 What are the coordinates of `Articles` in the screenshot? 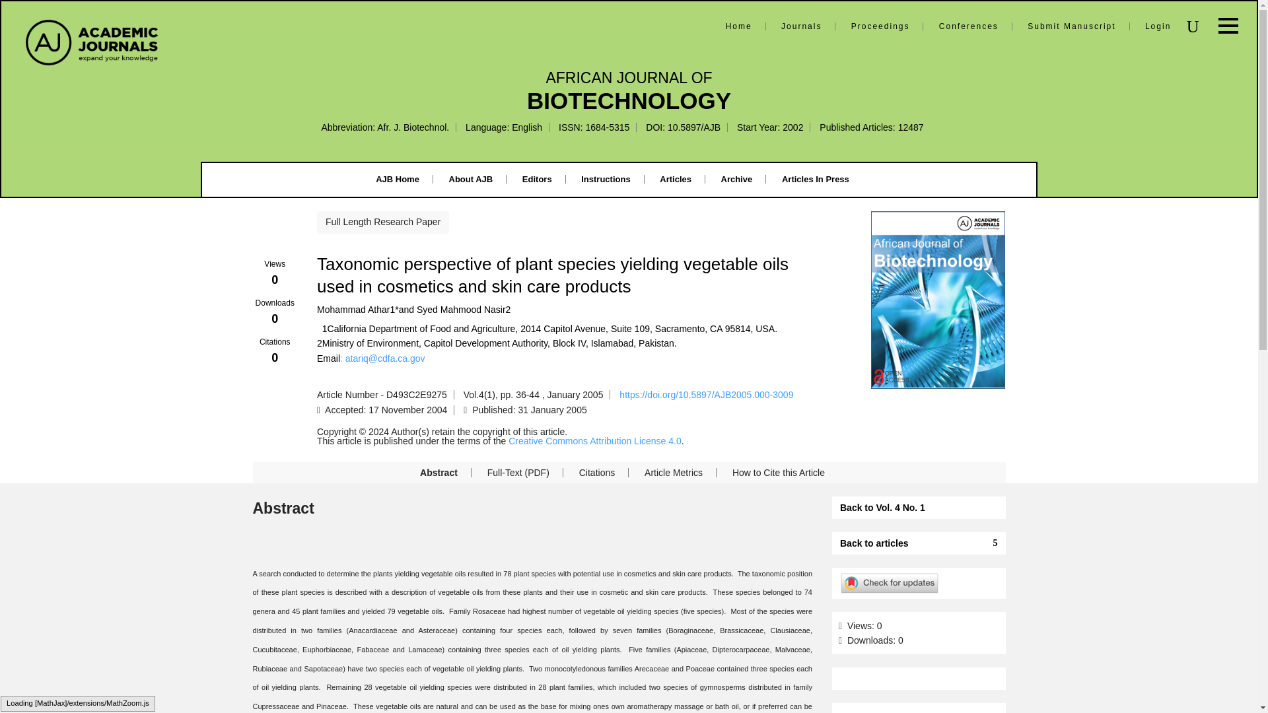 It's located at (675, 178).